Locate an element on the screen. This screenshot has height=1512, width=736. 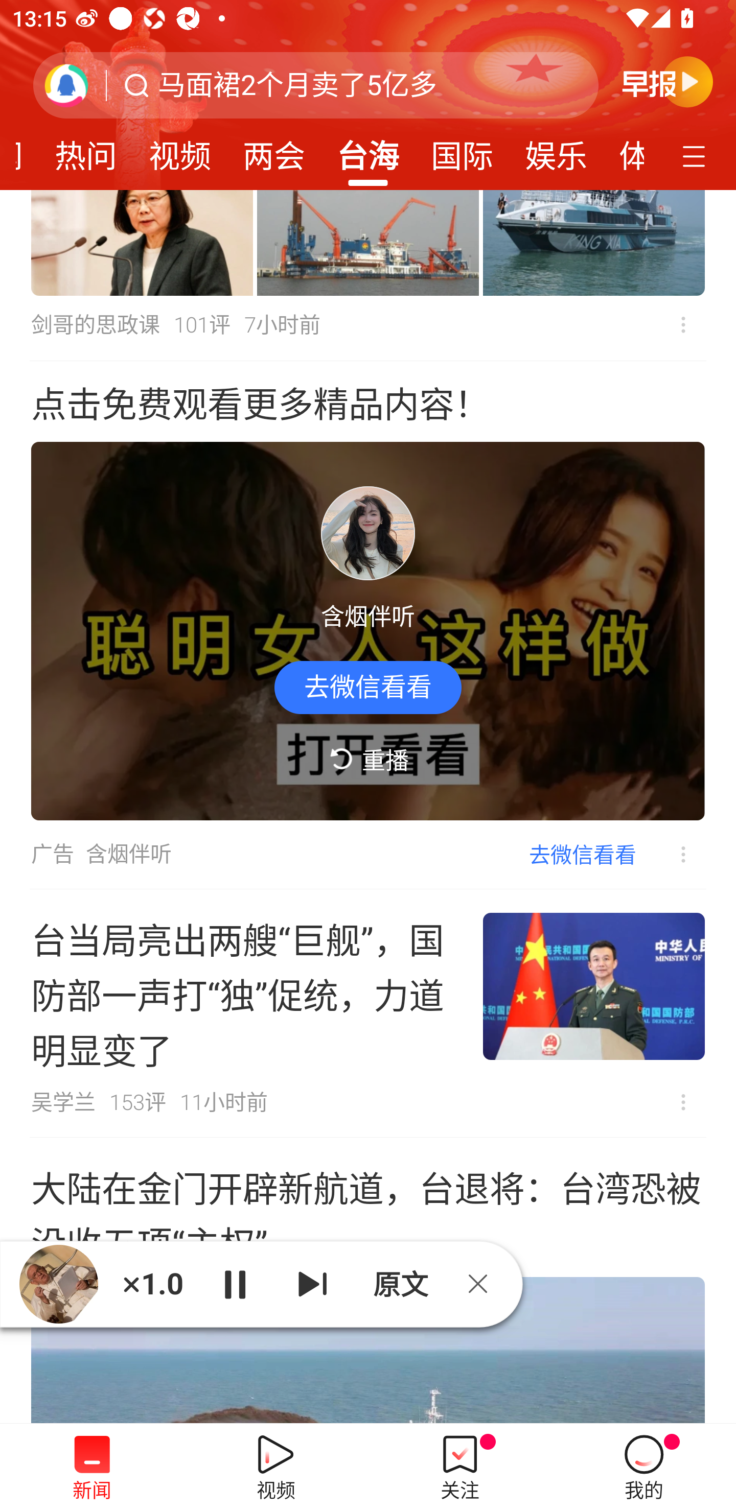
视频 is located at coordinates (180, 150).